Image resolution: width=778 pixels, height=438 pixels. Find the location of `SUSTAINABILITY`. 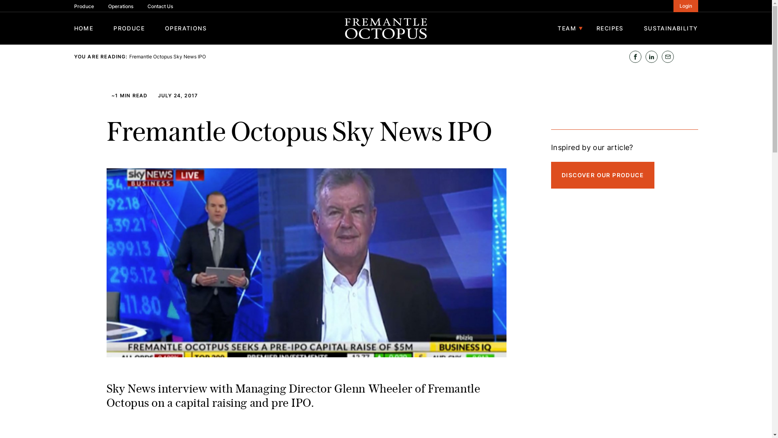

SUSTAINABILITY is located at coordinates (671, 28).